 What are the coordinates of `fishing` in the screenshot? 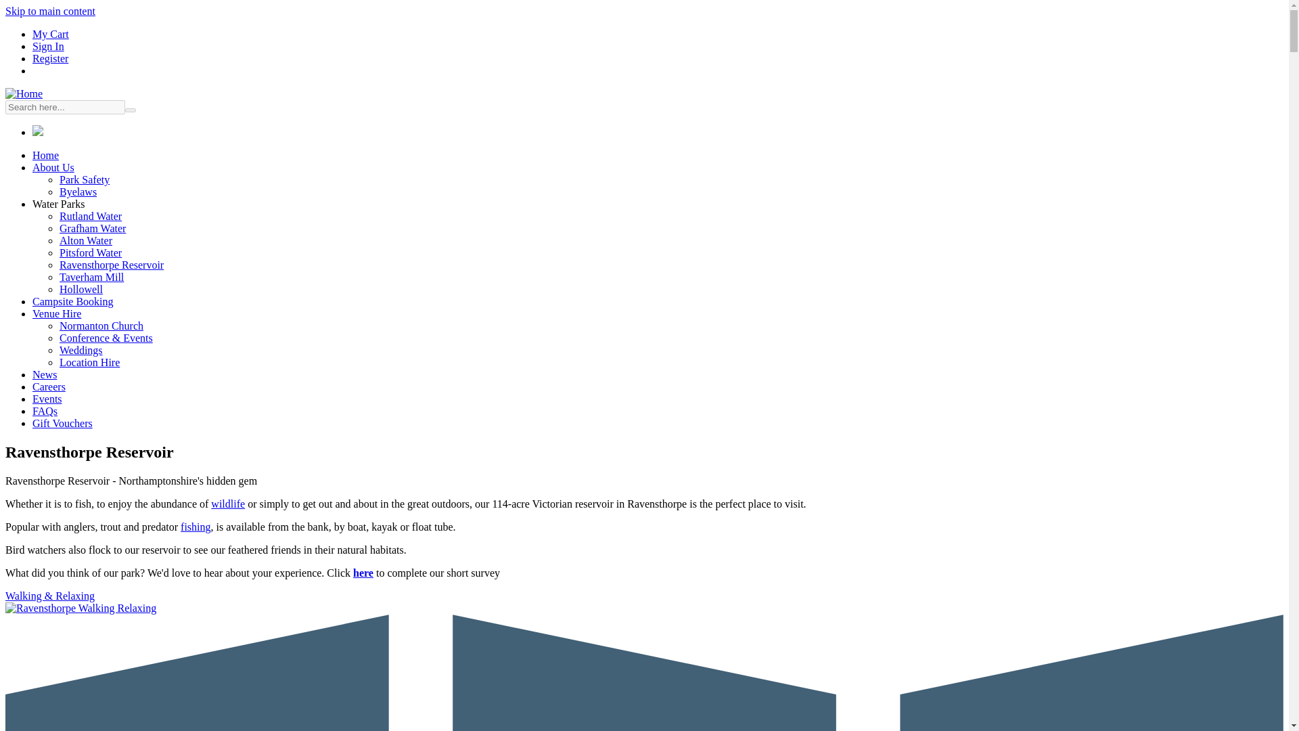 It's located at (195, 527).